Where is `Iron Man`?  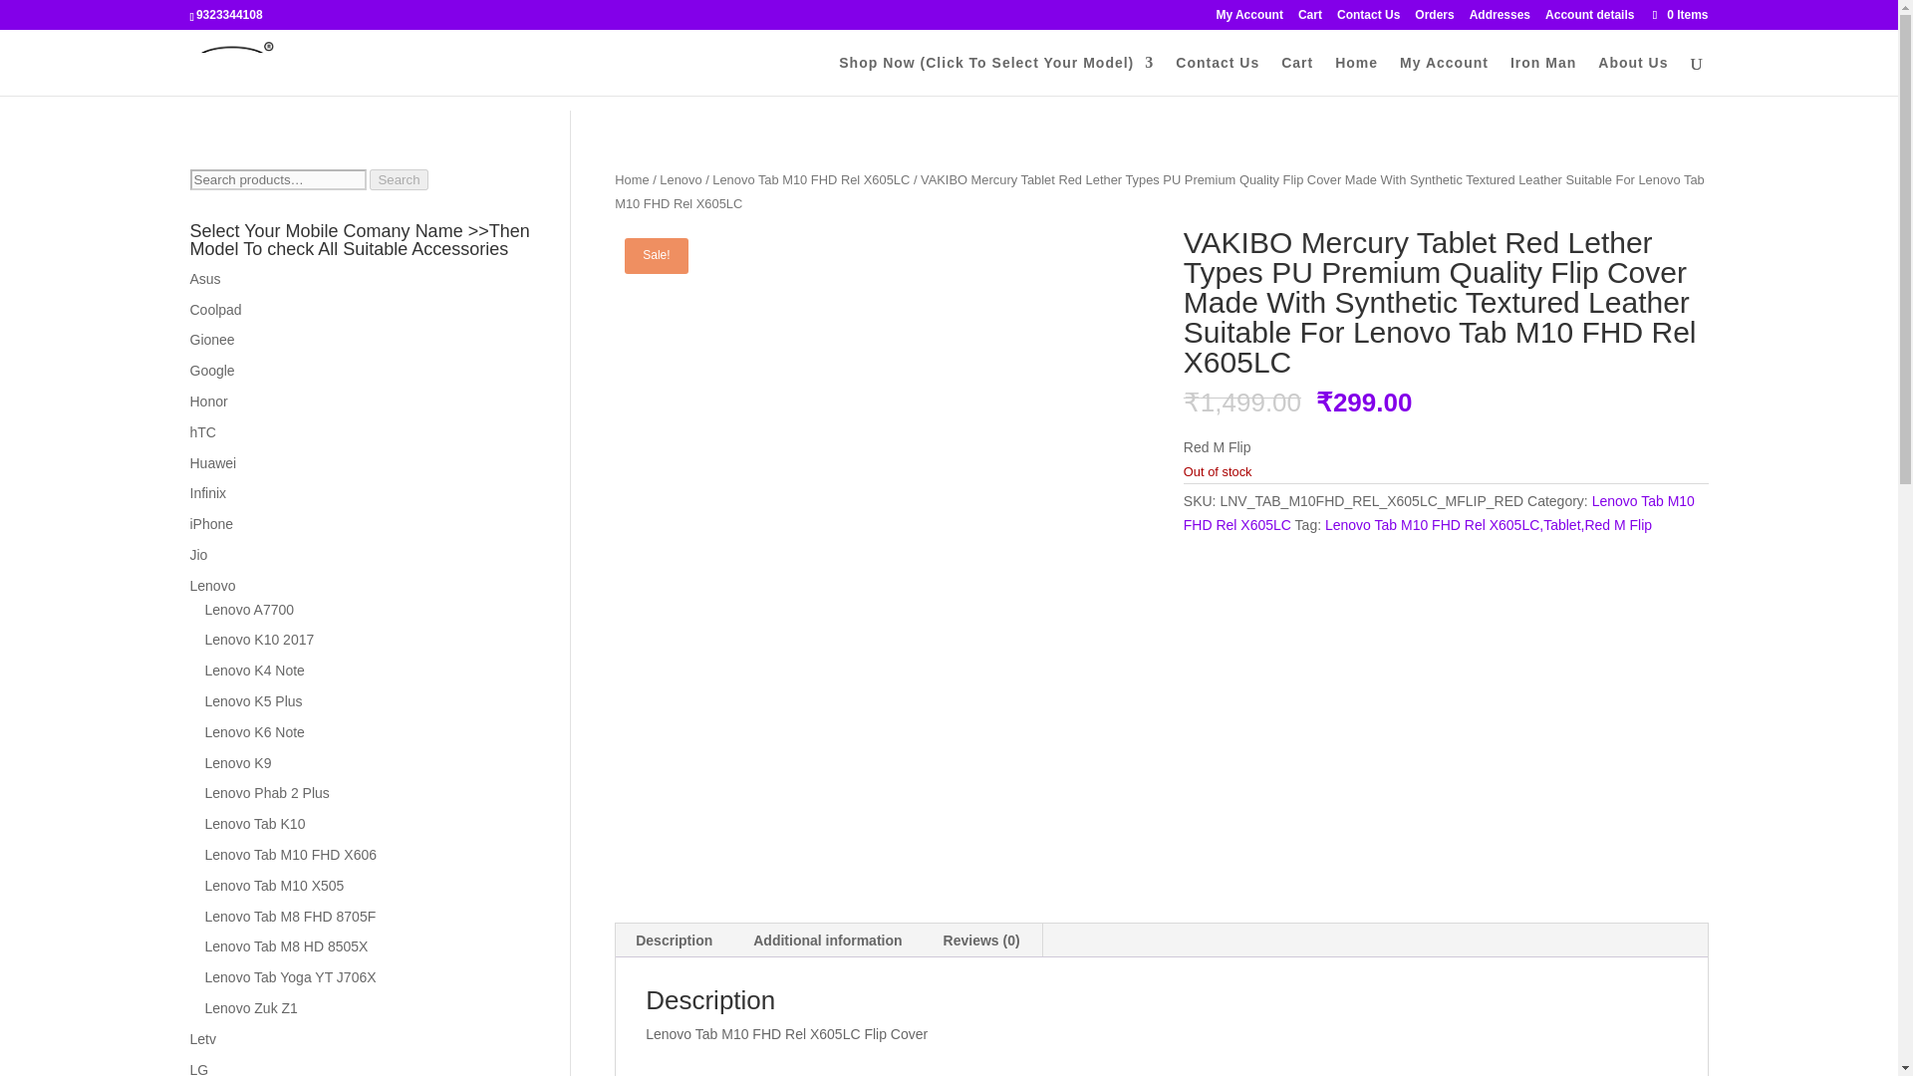 Iron Man is located at coordinates (1543, 76).